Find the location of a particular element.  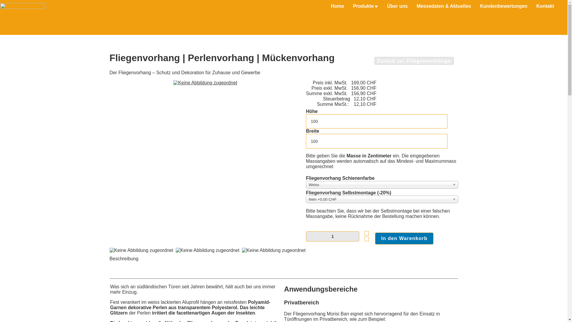

Nein +0,00 CHF is located at coordinates (382, 199).